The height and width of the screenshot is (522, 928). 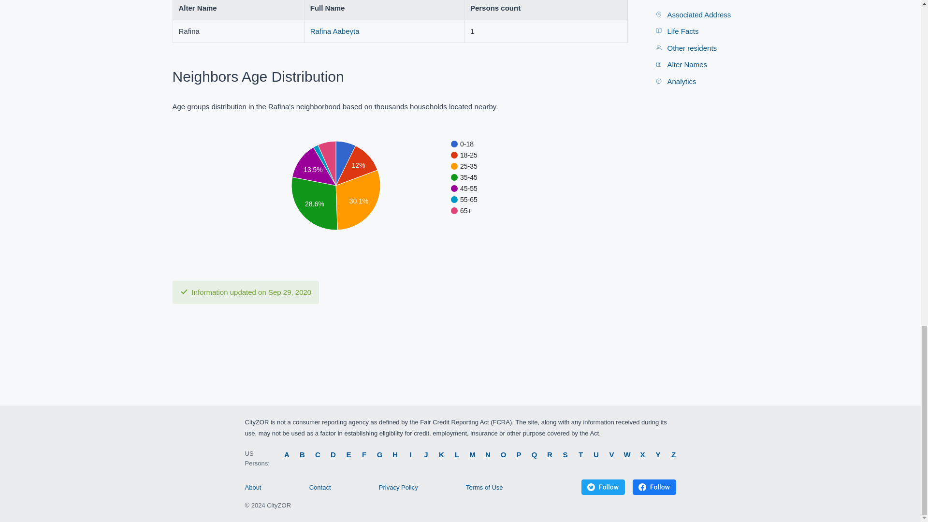 What do you see at coordinates (334, 31) in the screenshot?
I see `Rafina Aabeyta` at bounding box center [334, 31].